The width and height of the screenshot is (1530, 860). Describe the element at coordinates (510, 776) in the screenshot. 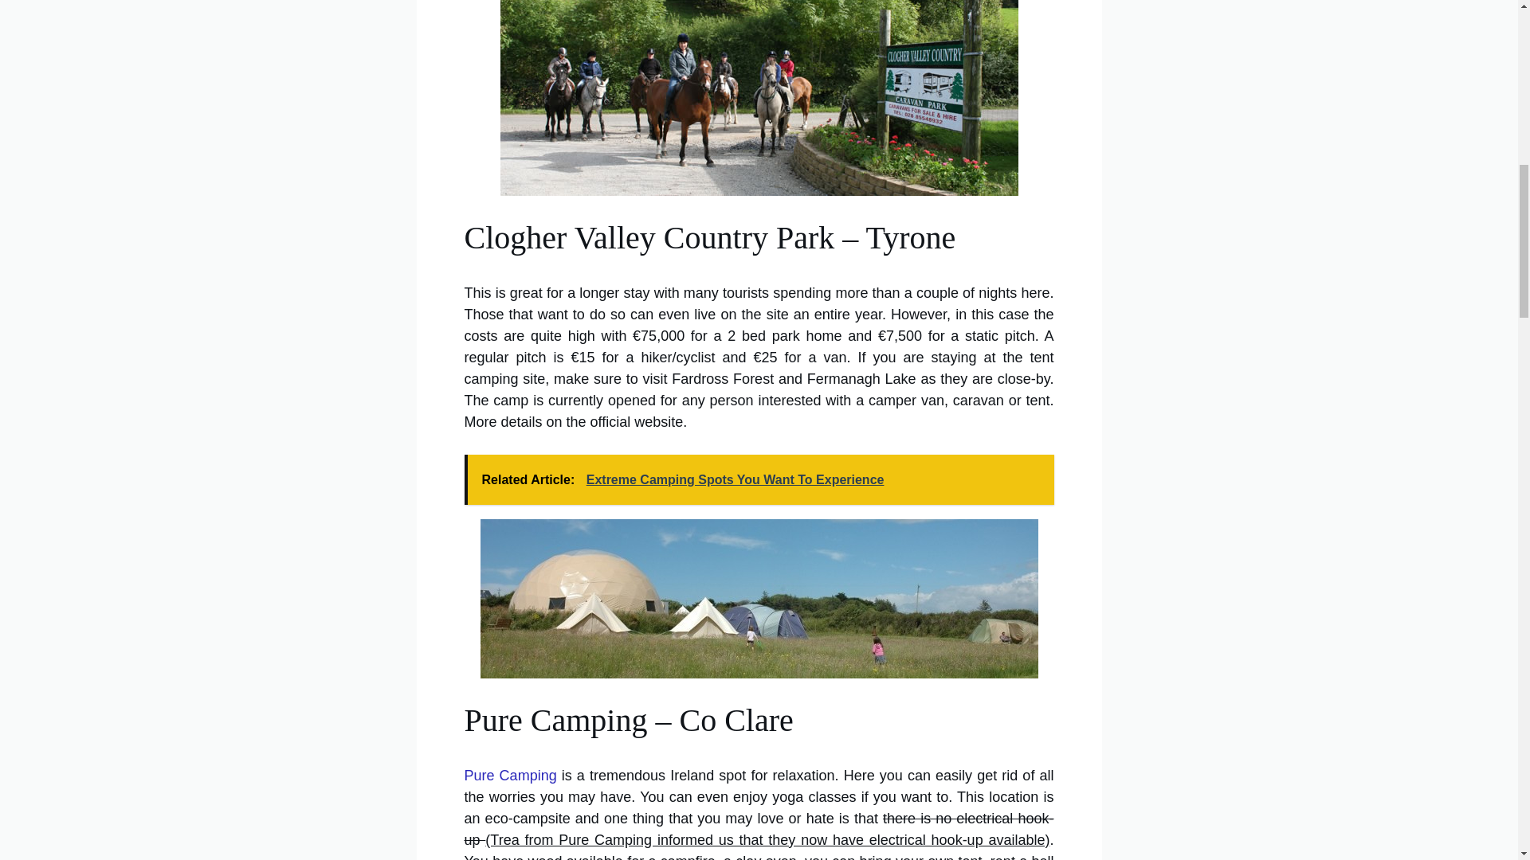

I see `Pure Camping` at that location.